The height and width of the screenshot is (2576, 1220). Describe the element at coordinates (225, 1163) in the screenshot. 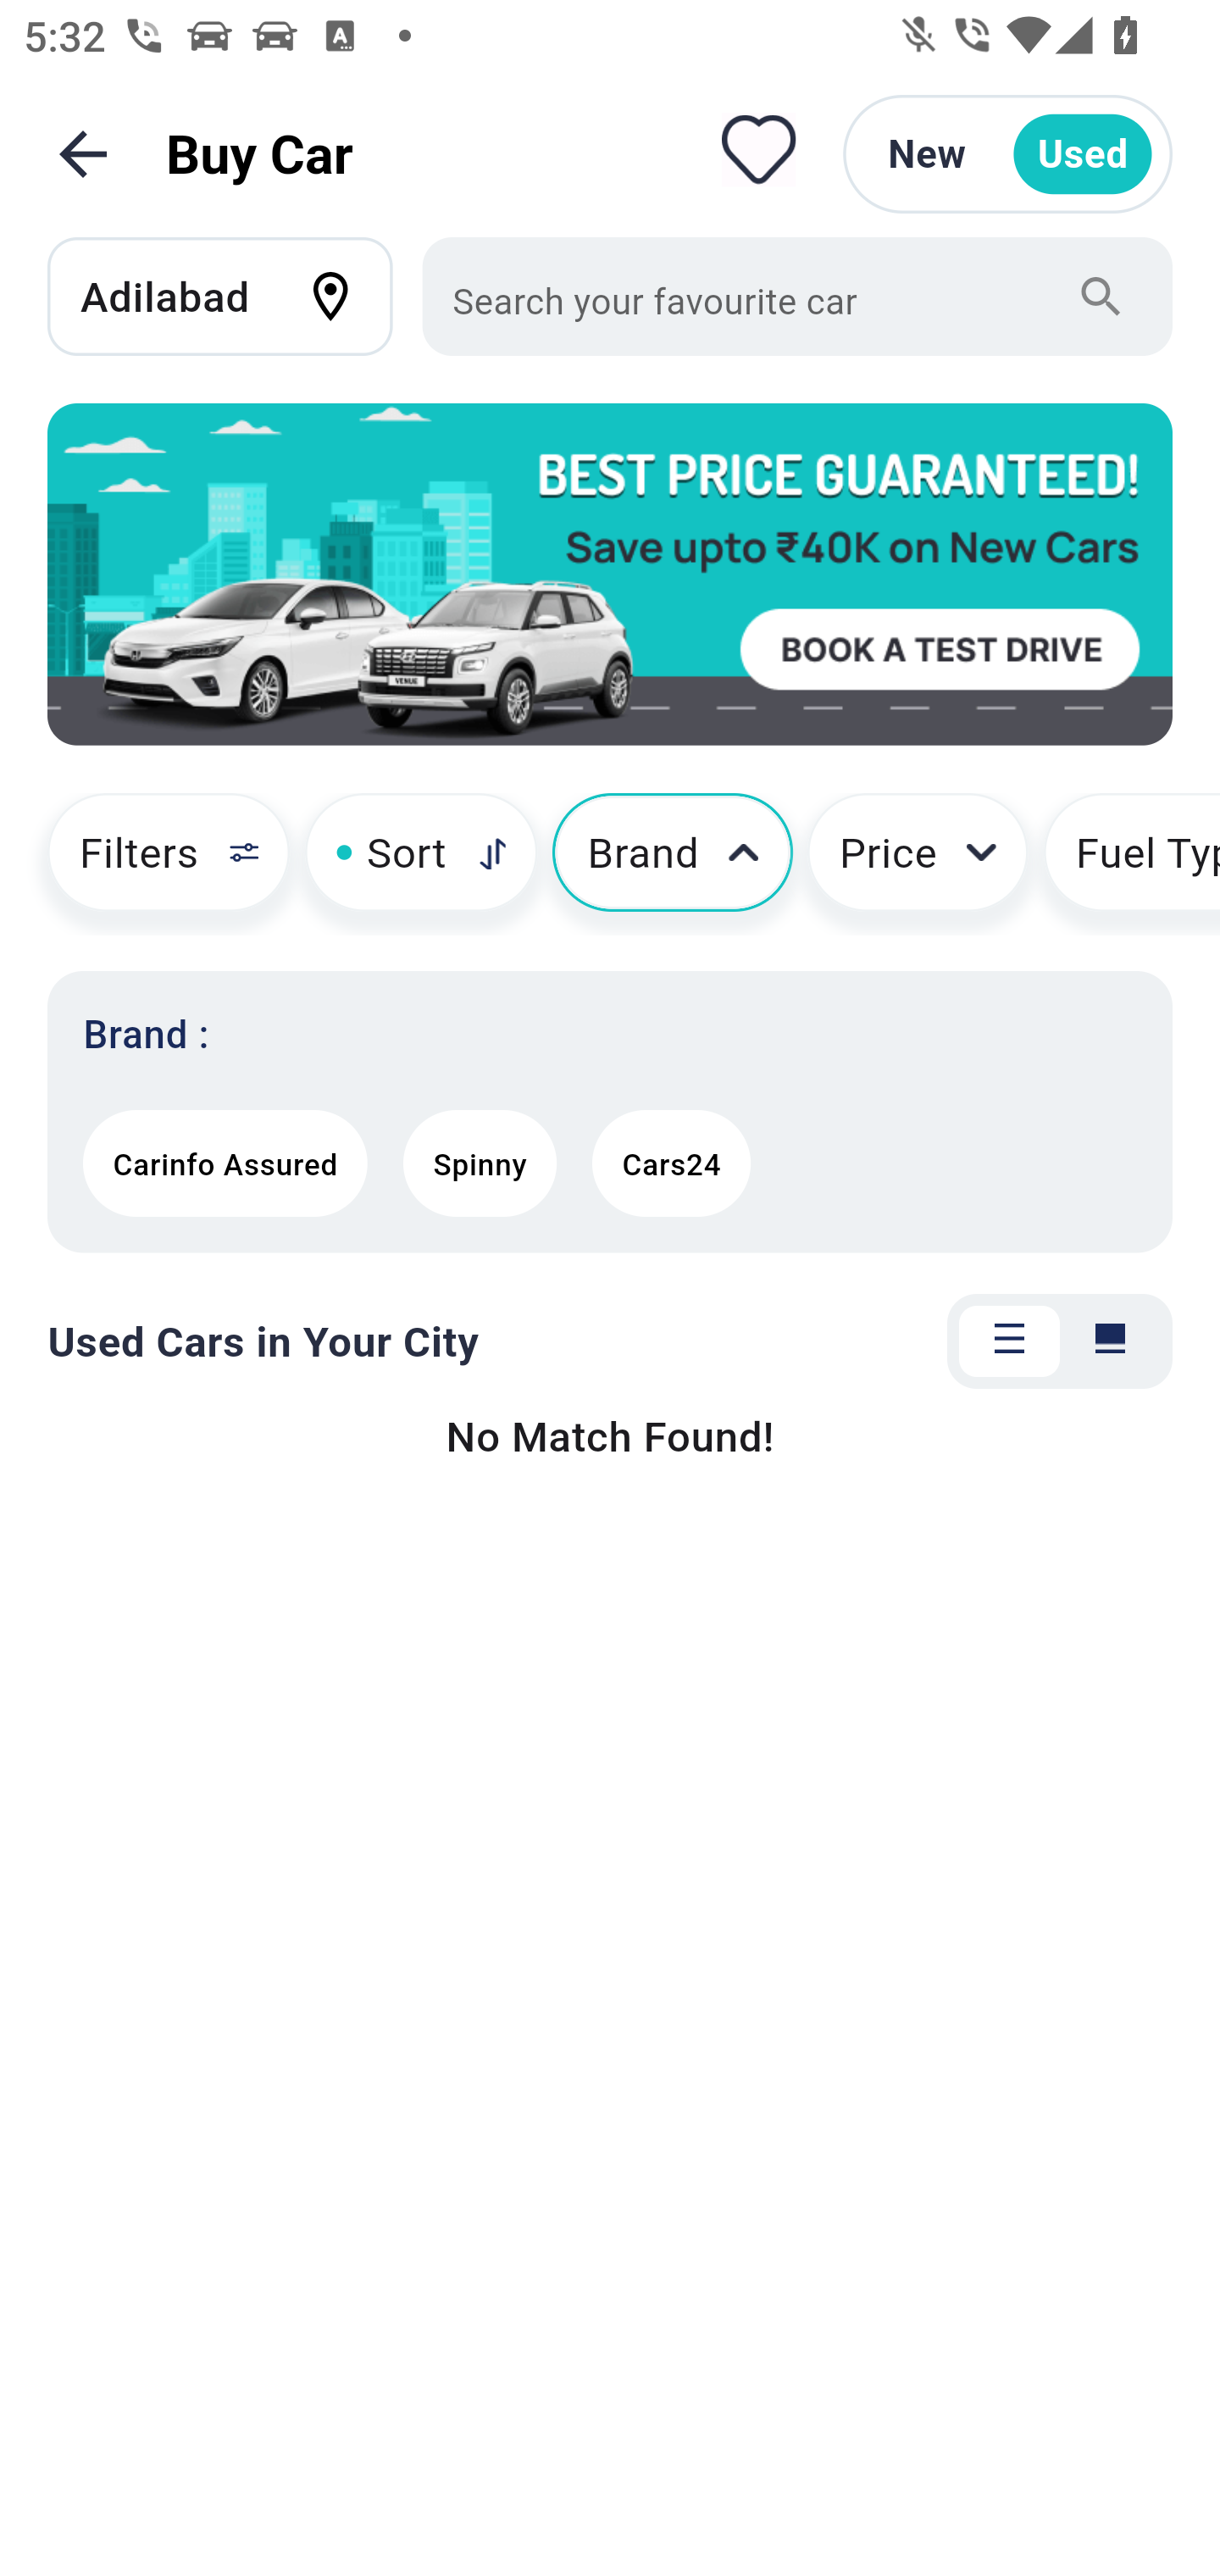

I see `Carinfo Assured` at that location.